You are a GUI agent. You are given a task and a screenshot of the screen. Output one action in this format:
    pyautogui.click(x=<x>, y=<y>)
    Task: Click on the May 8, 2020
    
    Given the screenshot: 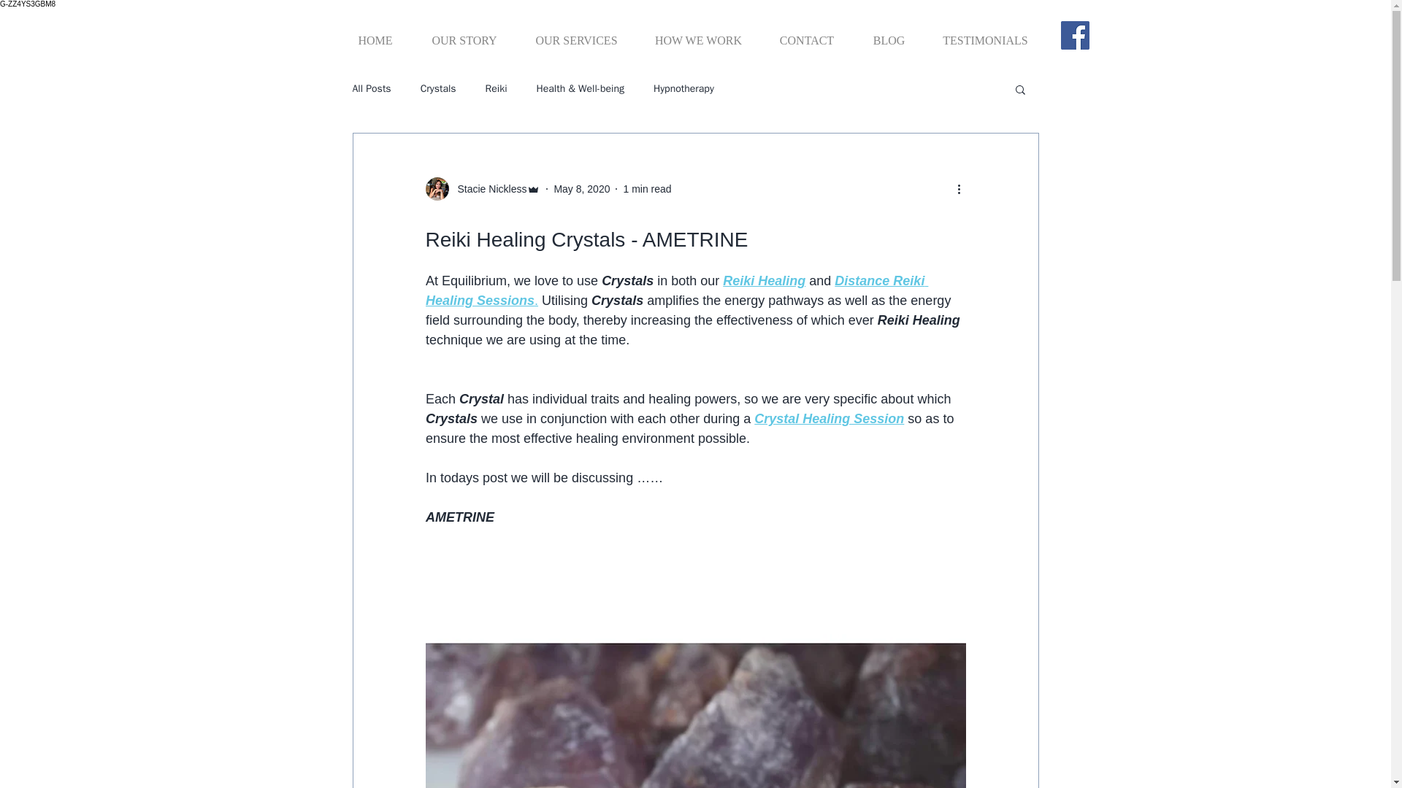 What is the action you would take?
    pyautogui.click(x=581, y=188)
    